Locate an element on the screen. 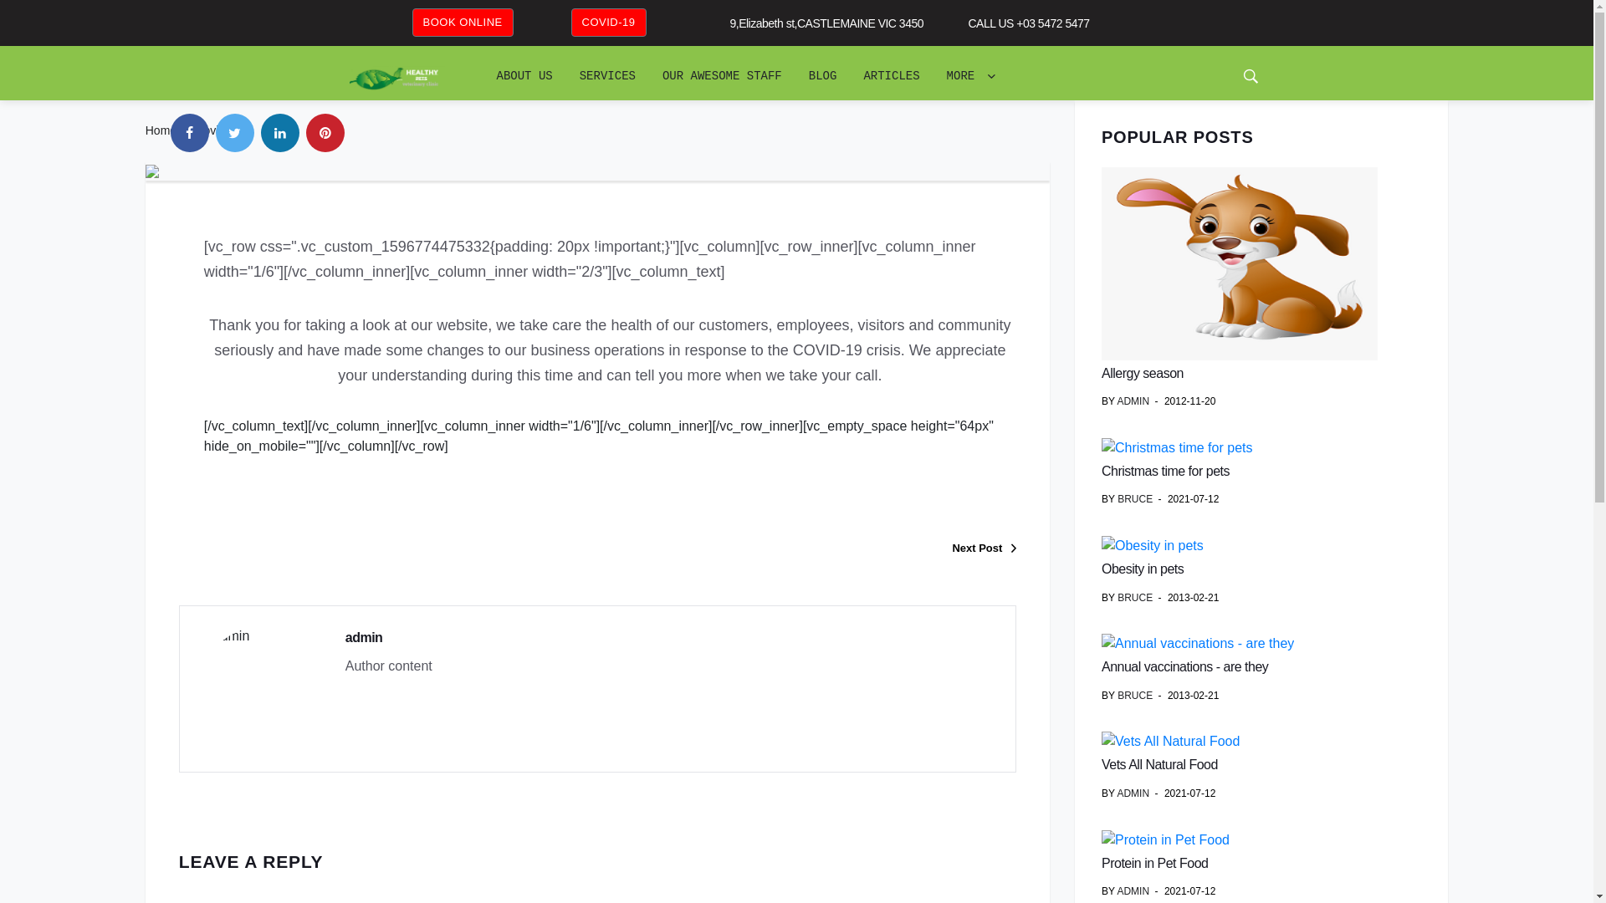 The image size is (1606, 903). Linked in is located at coordinates (280, 133).